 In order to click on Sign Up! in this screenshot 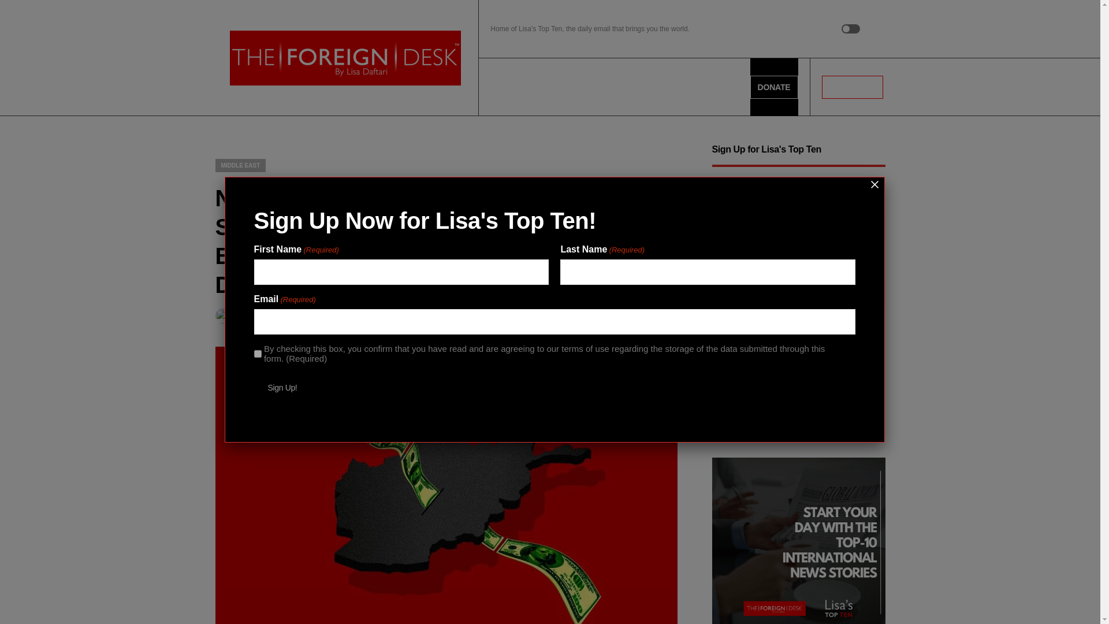, I will do `click(740, 404)`.